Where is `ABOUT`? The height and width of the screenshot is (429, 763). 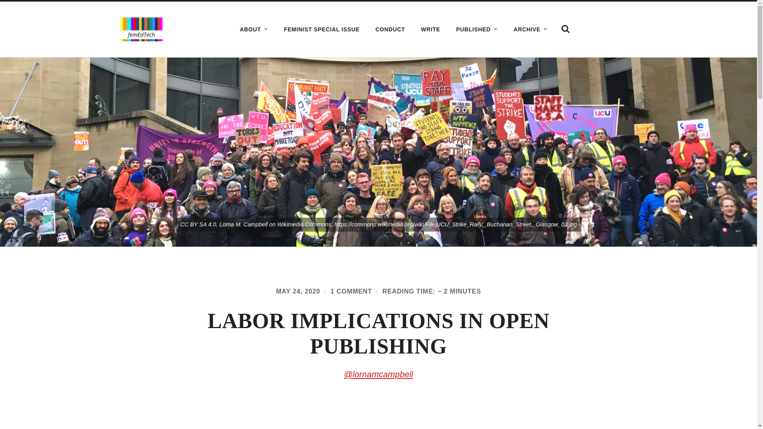
ABOUT is located at coordinates (254, 29).